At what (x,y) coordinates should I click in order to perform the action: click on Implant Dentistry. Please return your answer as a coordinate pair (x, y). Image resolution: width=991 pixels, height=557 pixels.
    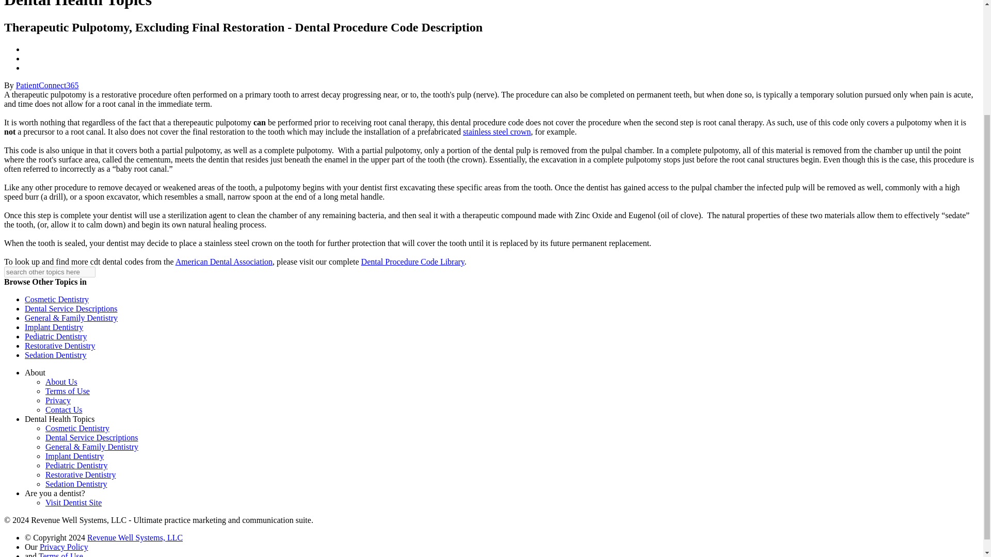
    Looking at the image, I should click on (54, 327).